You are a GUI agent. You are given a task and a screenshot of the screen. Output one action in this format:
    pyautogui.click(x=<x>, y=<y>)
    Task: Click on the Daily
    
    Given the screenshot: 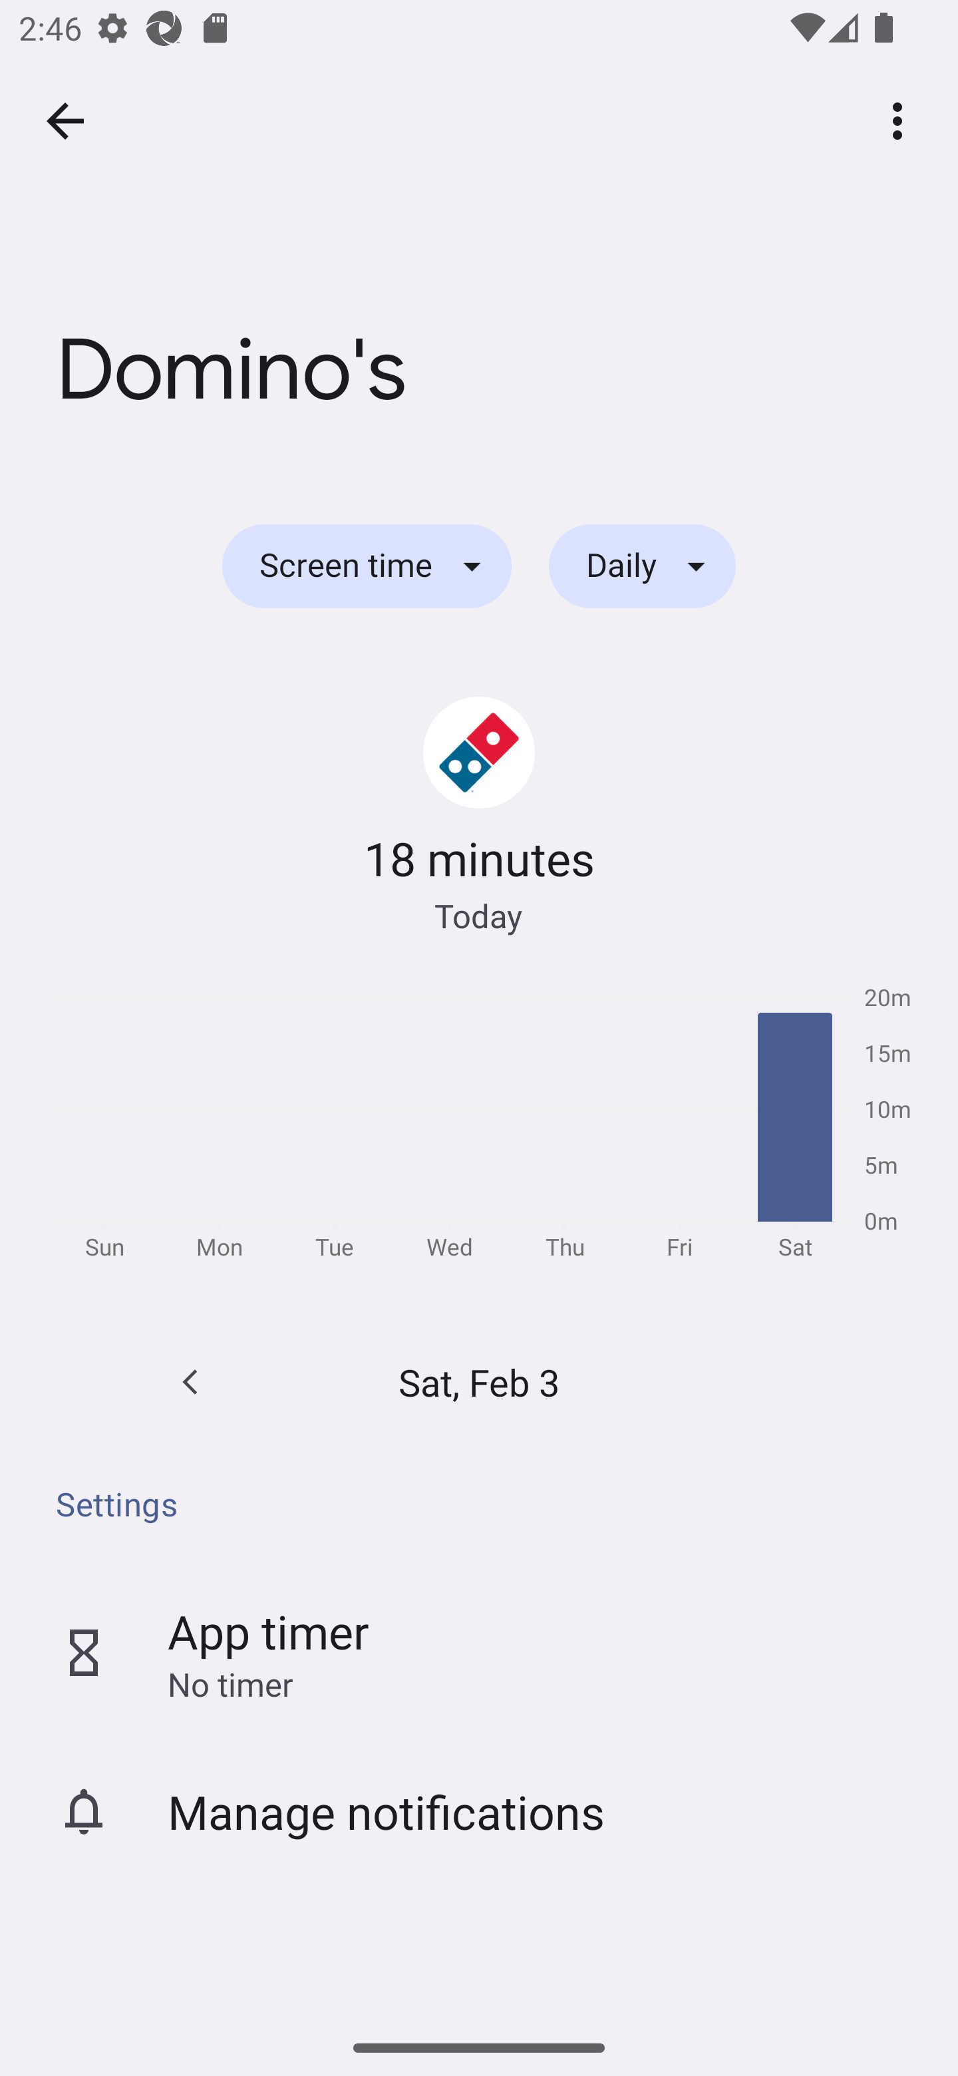 What is the action you would take?
    pyautogui.click(x=642, y=567)
    